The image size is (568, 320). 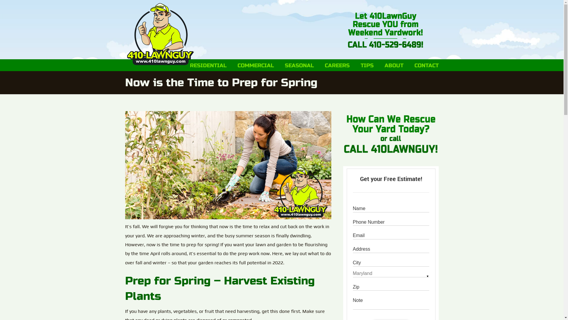 What do you see at coordinates (160, 34) in the screenshot?
I see `410 Lawn Guy` at bounding box center [160, 34].